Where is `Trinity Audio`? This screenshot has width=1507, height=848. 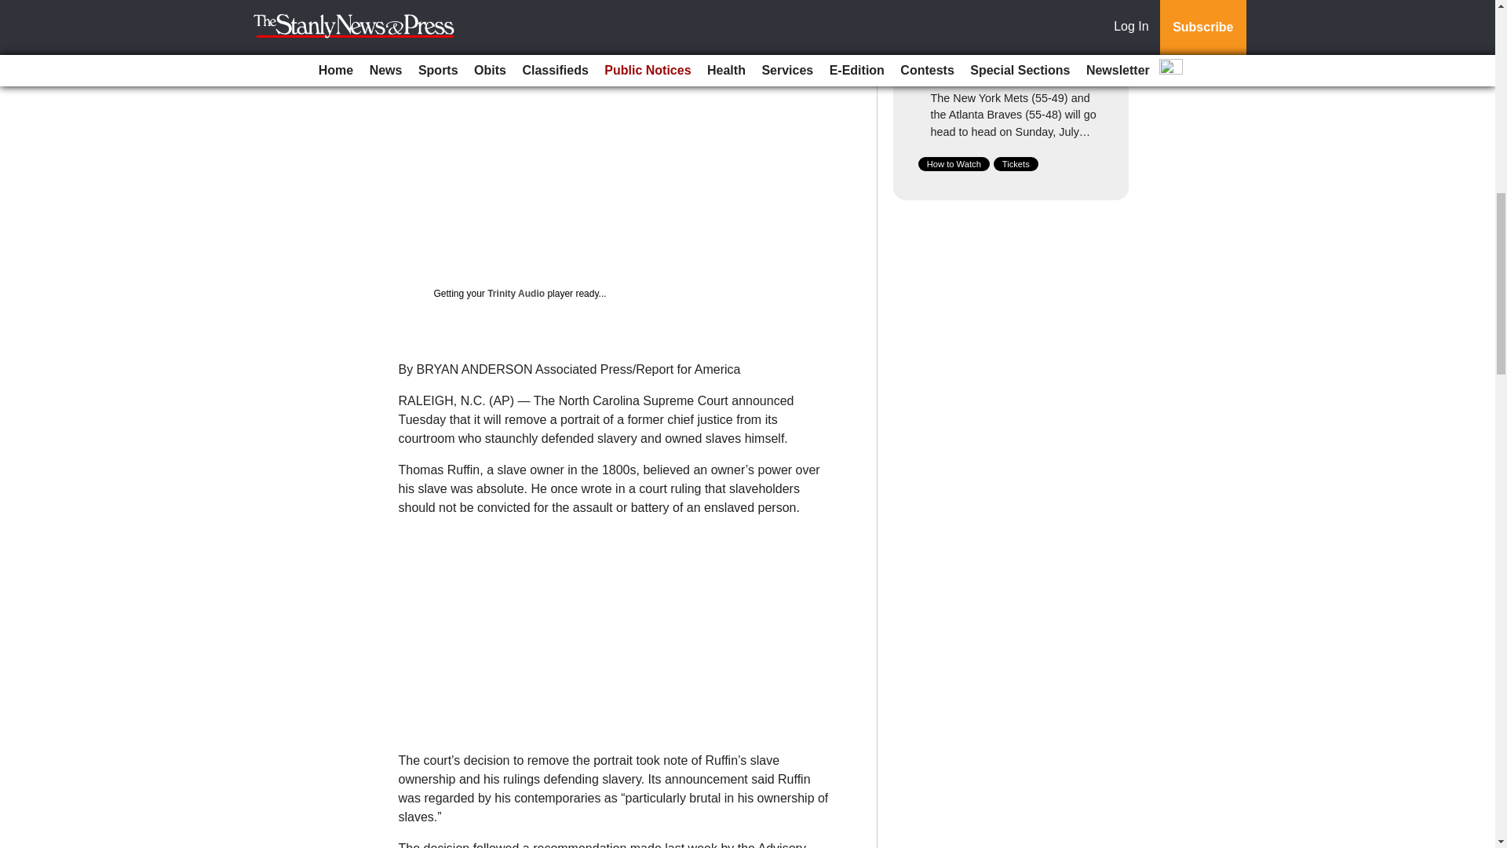 Trinity Audio is located at coordinates (515, 294).